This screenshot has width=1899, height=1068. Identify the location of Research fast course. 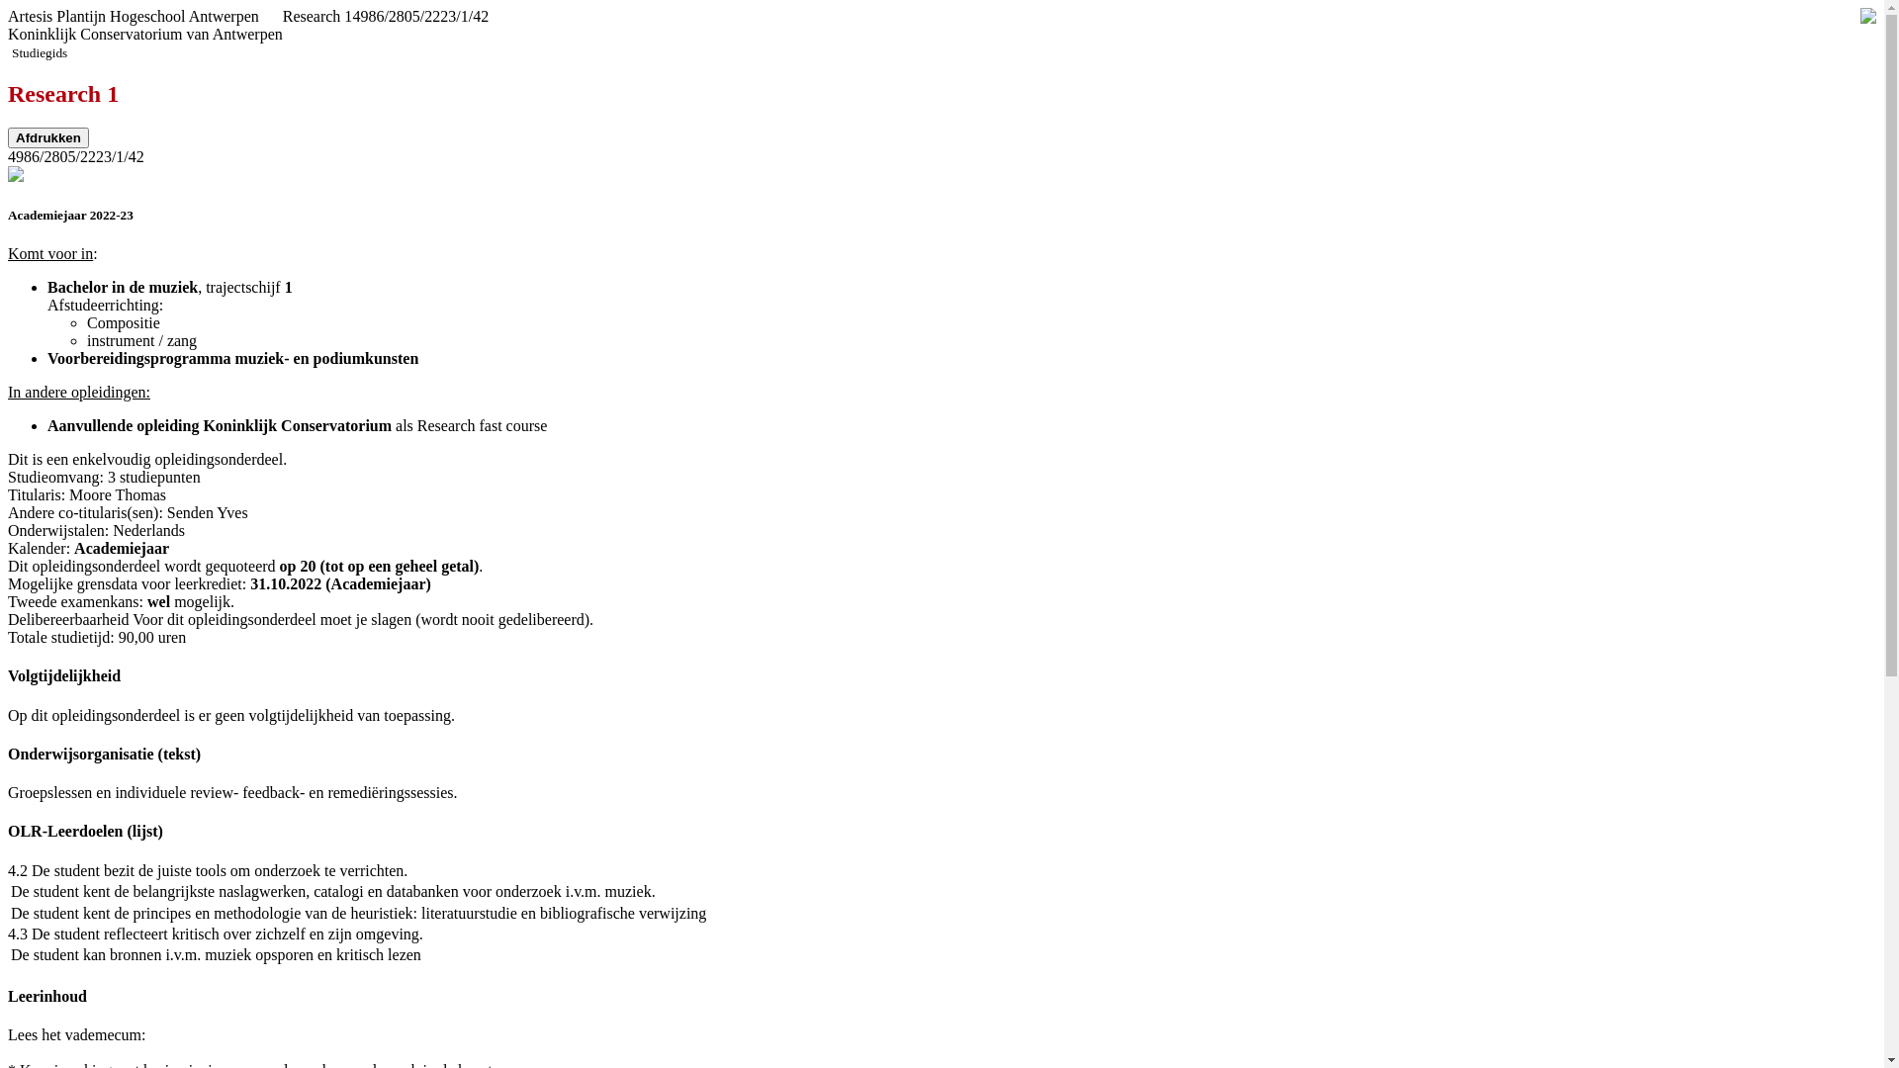
(483, 425).